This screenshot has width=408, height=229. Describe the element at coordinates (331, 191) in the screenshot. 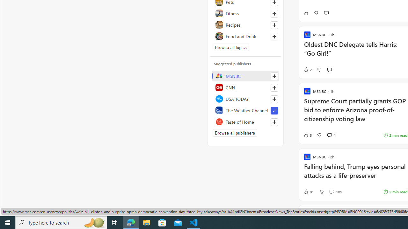

I see `View comments 109 Comment` at that location.